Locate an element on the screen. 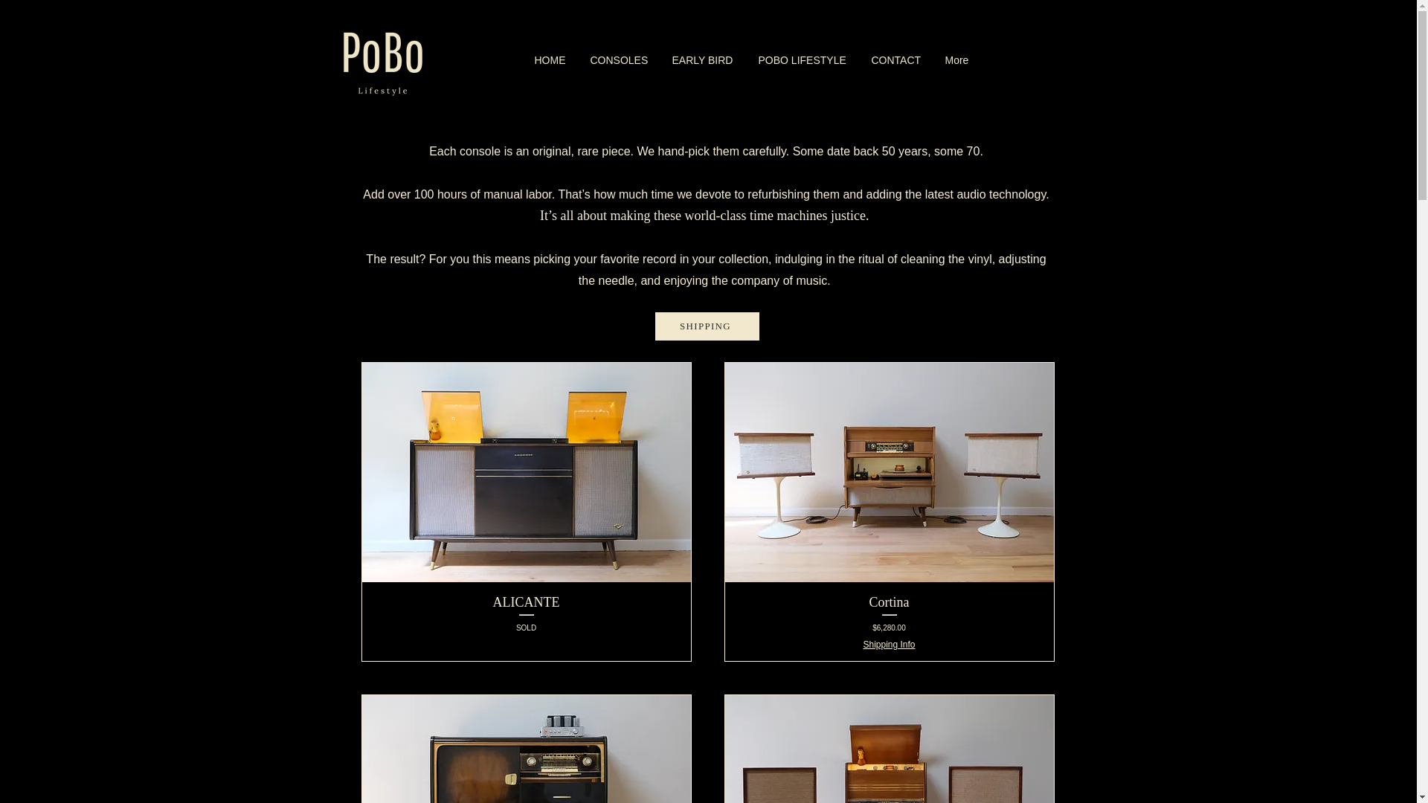  CONTACT is located at coordinates (525, 622).